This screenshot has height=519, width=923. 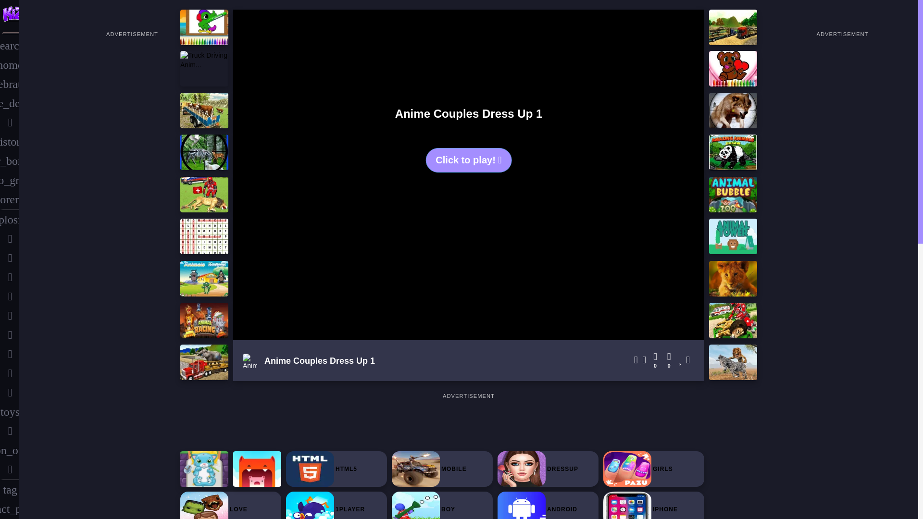 What do you see at coordinates (10, 45) in the screenshot?
I see `search` at bounding box center [10, 45].